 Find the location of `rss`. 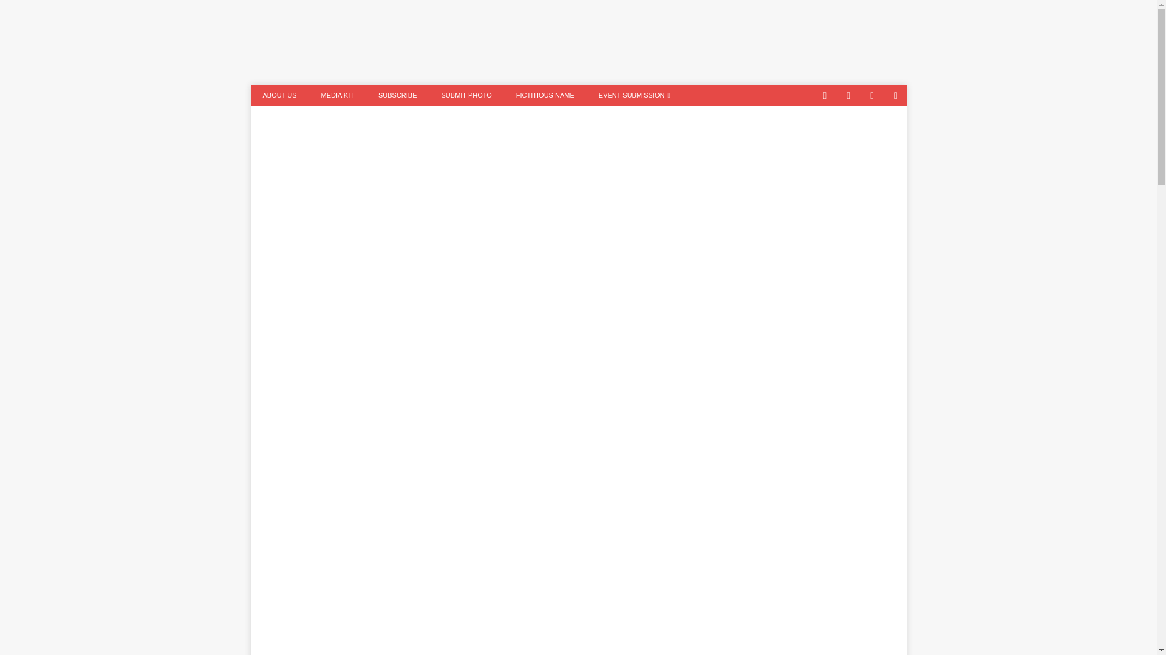

rss is located at coordinates (896, 95).